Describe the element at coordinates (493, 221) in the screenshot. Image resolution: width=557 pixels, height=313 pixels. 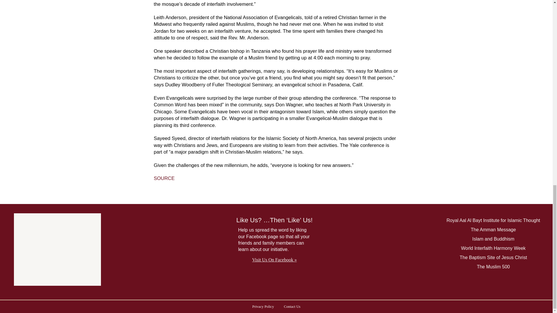
I see `Royal Aal Al Bayt Institute for Islamic Thought` at that location.